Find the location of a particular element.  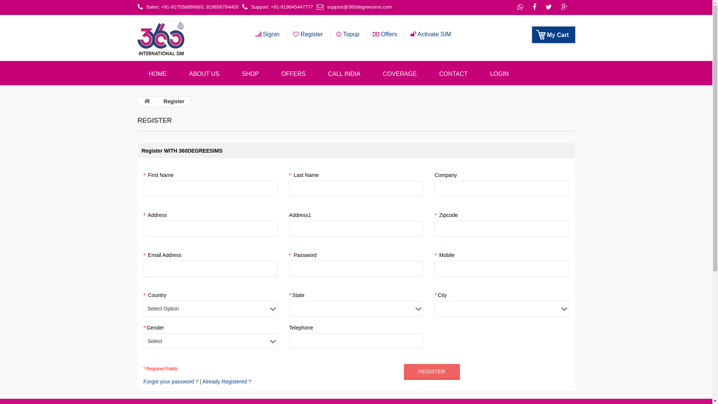

Support: +91-919645447777 is located at coordinates (280, 6).